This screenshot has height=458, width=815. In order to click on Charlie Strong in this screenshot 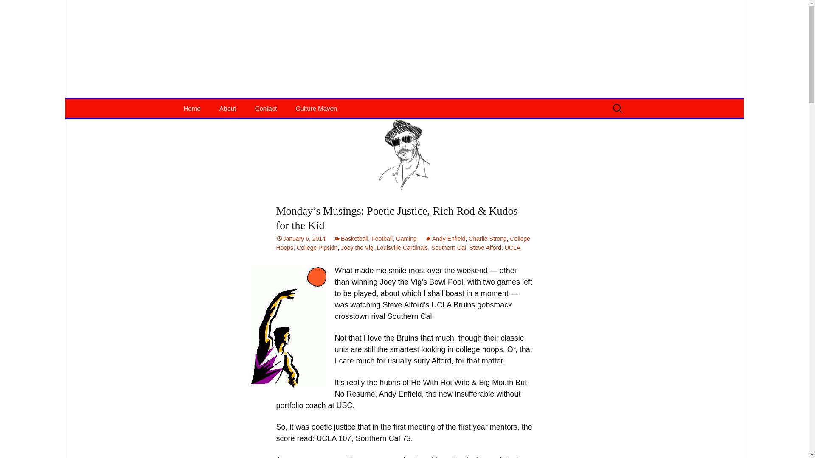, I will do `click(488, 239)`.